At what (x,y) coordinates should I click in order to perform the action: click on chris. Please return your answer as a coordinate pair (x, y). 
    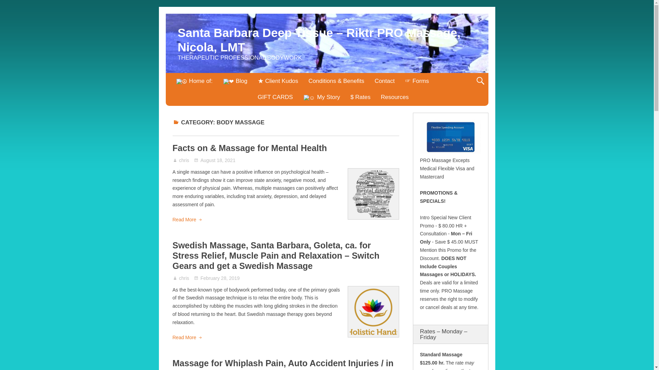
    Looking at the image, I should click on (184, 160).